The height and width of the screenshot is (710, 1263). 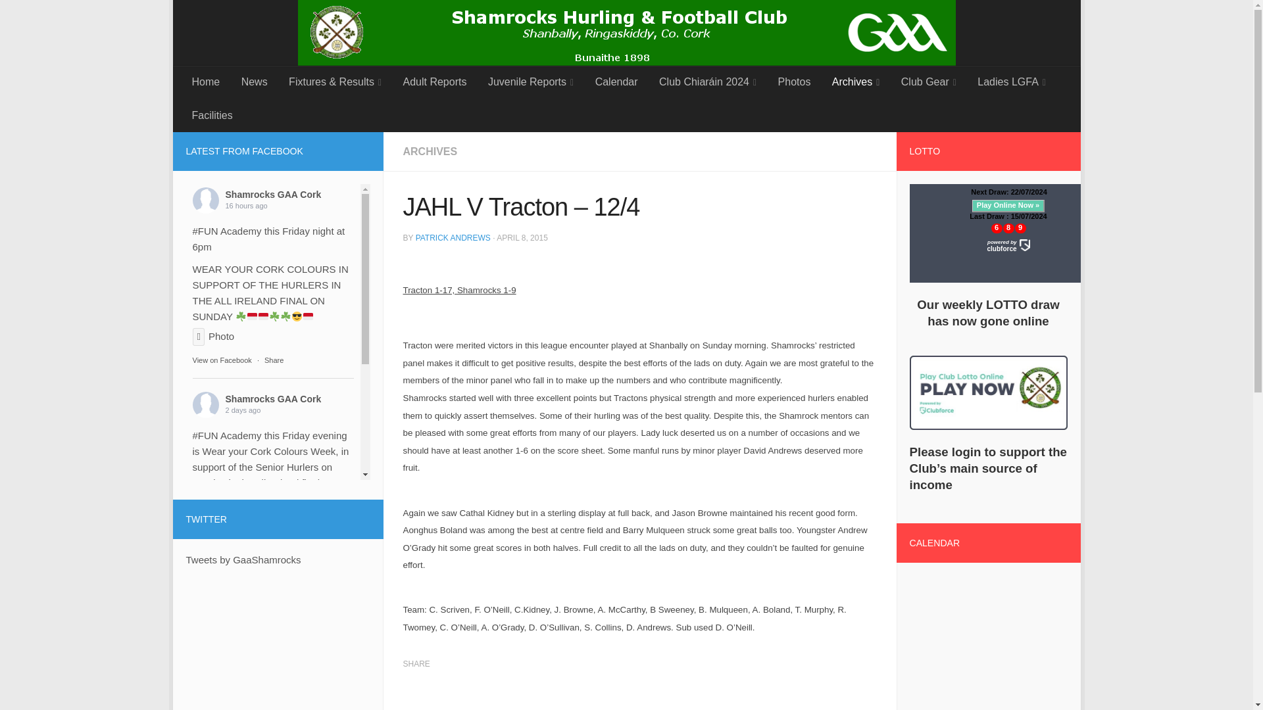 What do you see at coordinates (616, 82) in the screenshot?
I see `Calendar` at bounding box center [616, 82].